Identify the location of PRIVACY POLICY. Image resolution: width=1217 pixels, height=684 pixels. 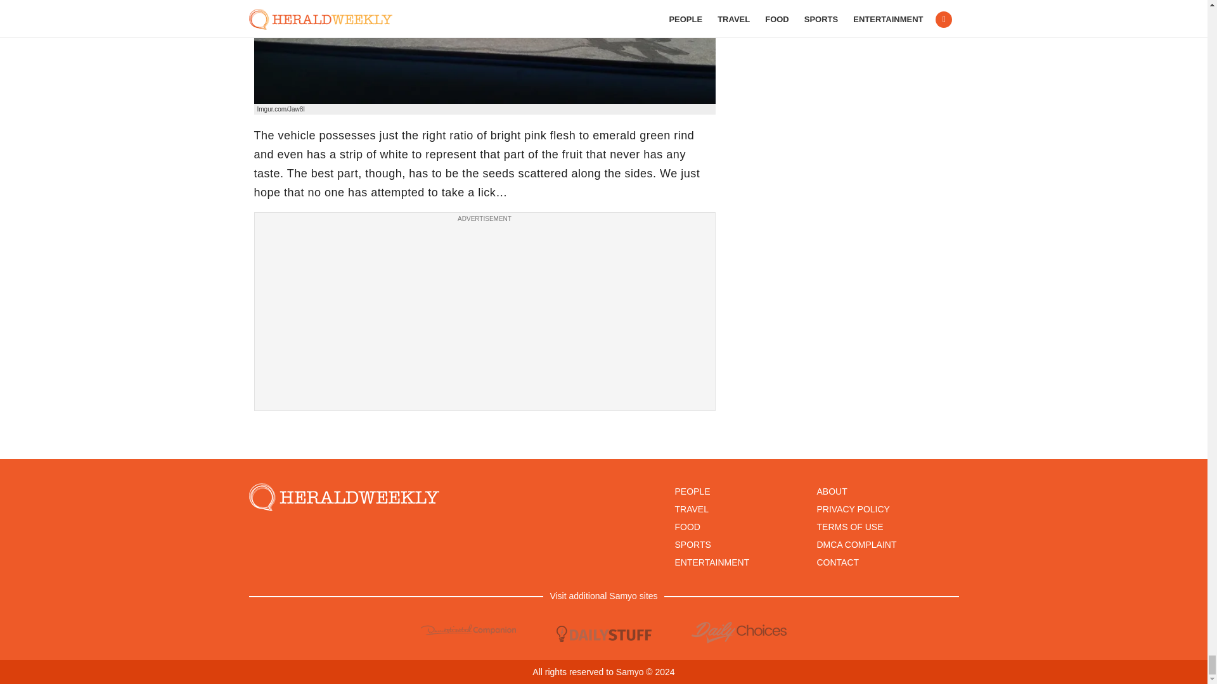
(853, 509).